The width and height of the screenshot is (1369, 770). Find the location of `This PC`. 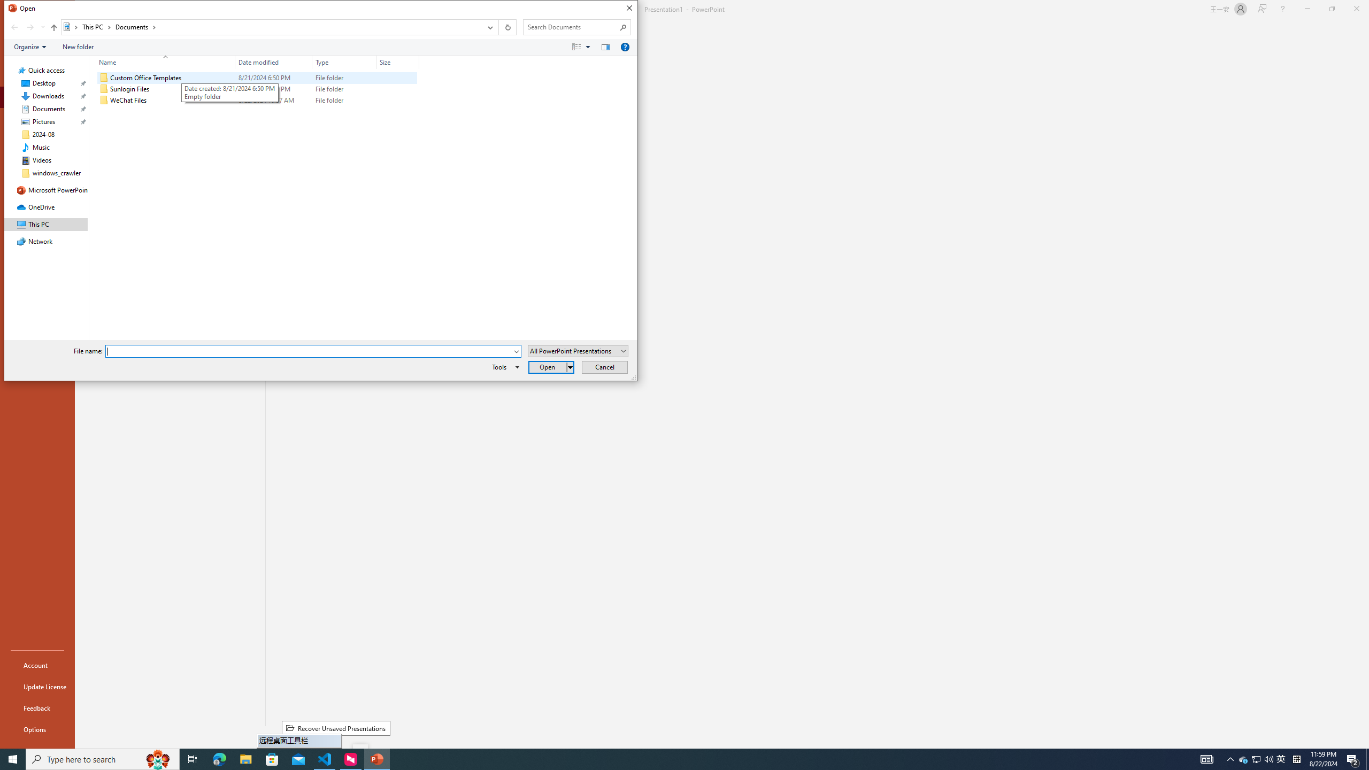

This PC is located at coordinates (97, 27).